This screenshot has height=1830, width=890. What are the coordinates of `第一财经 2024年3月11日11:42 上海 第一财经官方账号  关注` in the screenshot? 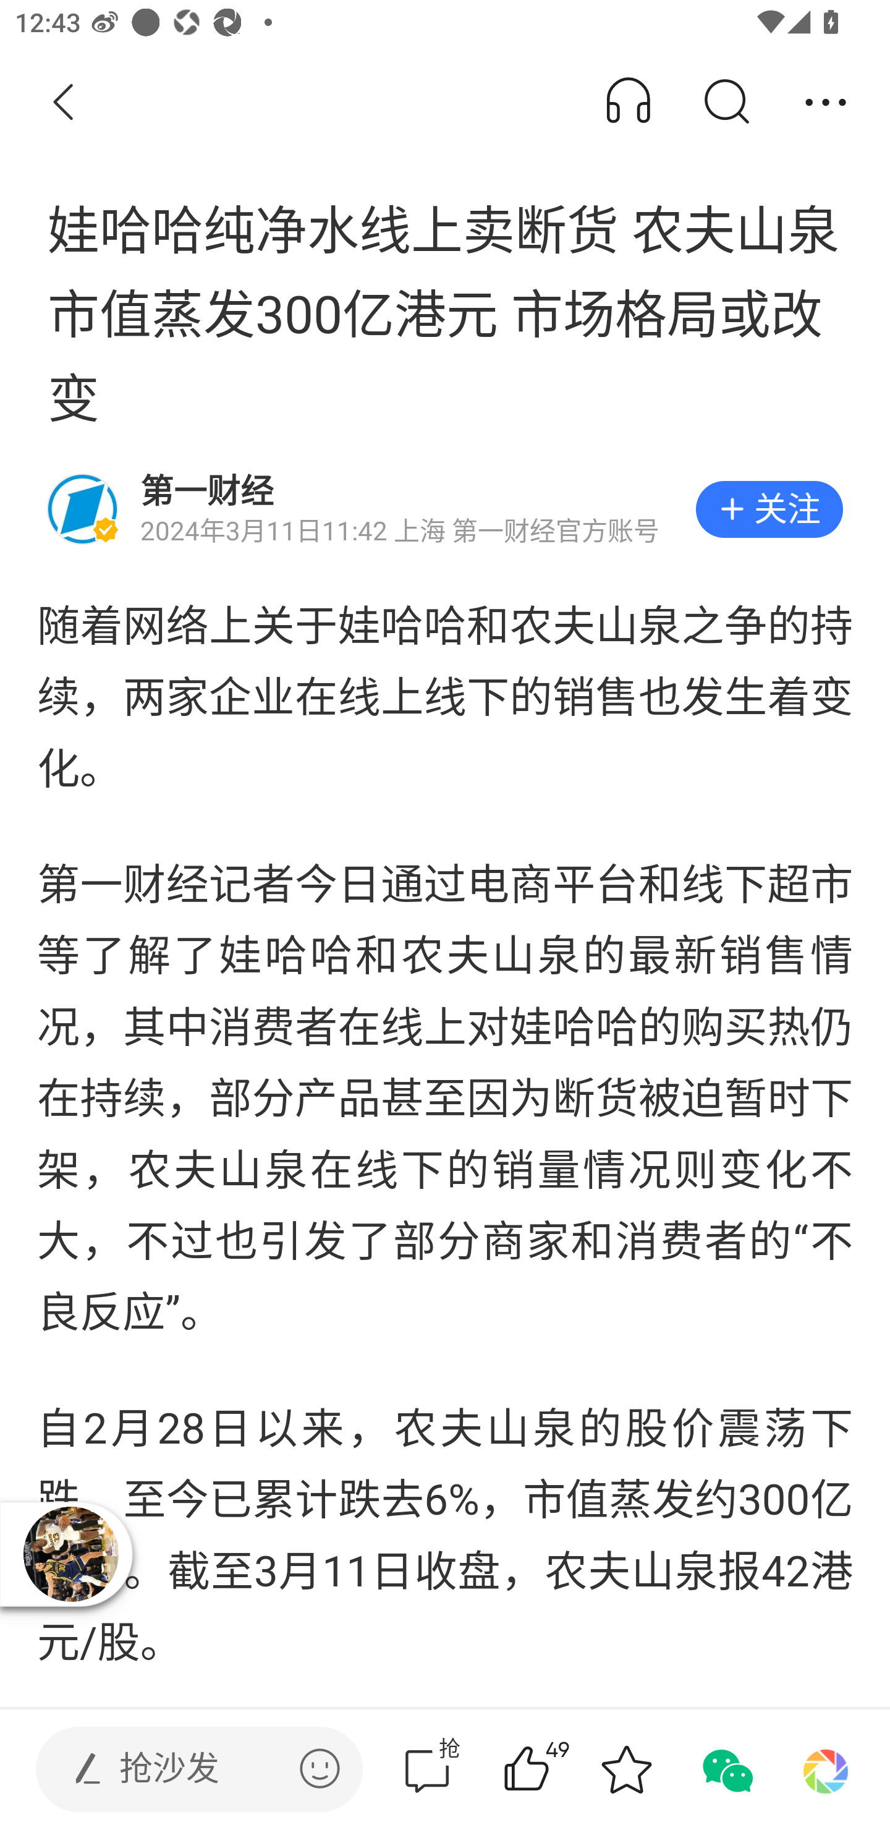 It's located at (445, 509).